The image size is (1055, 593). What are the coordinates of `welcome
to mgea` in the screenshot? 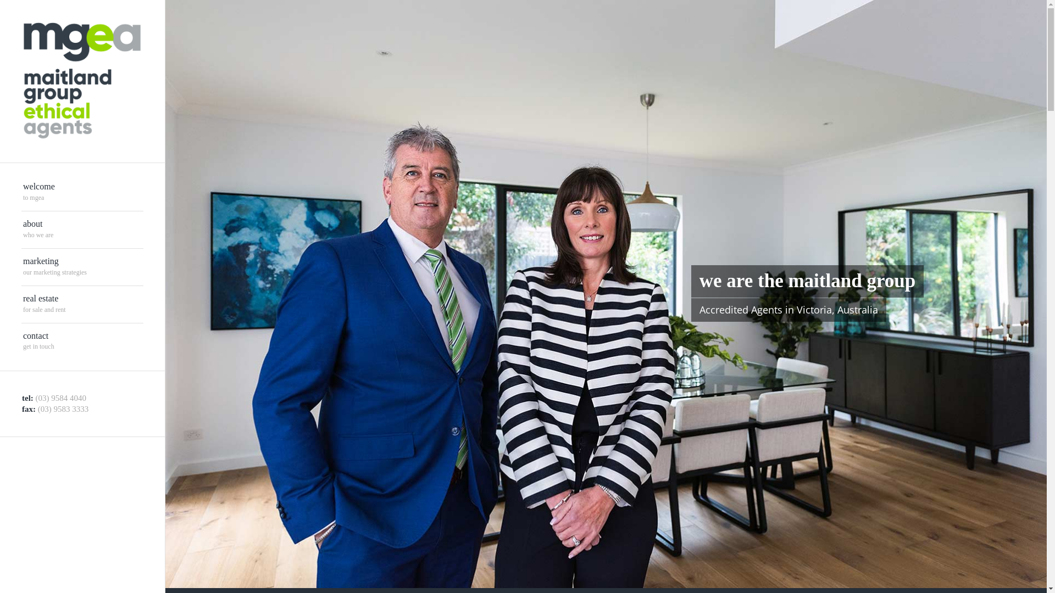 It's located at (82, 192).